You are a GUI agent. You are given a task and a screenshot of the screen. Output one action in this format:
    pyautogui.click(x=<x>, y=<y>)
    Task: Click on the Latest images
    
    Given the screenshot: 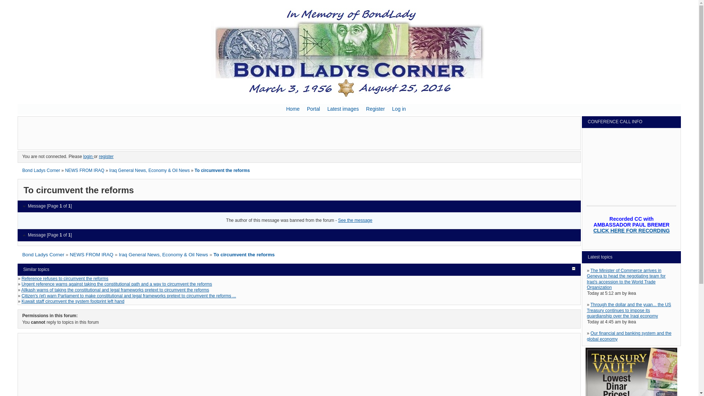 What is the action you would take?
    pyautogui.click(x=343, y=109)
    